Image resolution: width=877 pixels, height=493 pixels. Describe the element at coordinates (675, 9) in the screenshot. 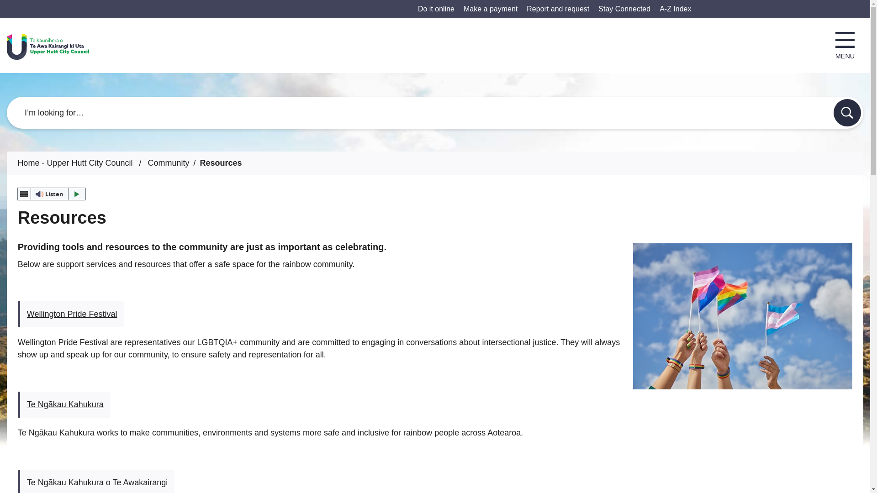

I see `A-Z Index` at that location.